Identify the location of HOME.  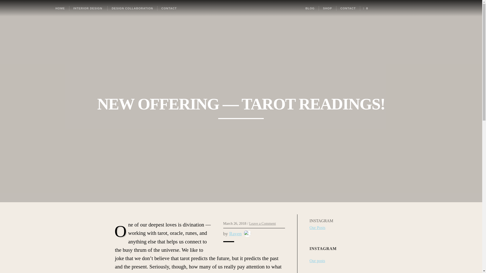
(60, 8).